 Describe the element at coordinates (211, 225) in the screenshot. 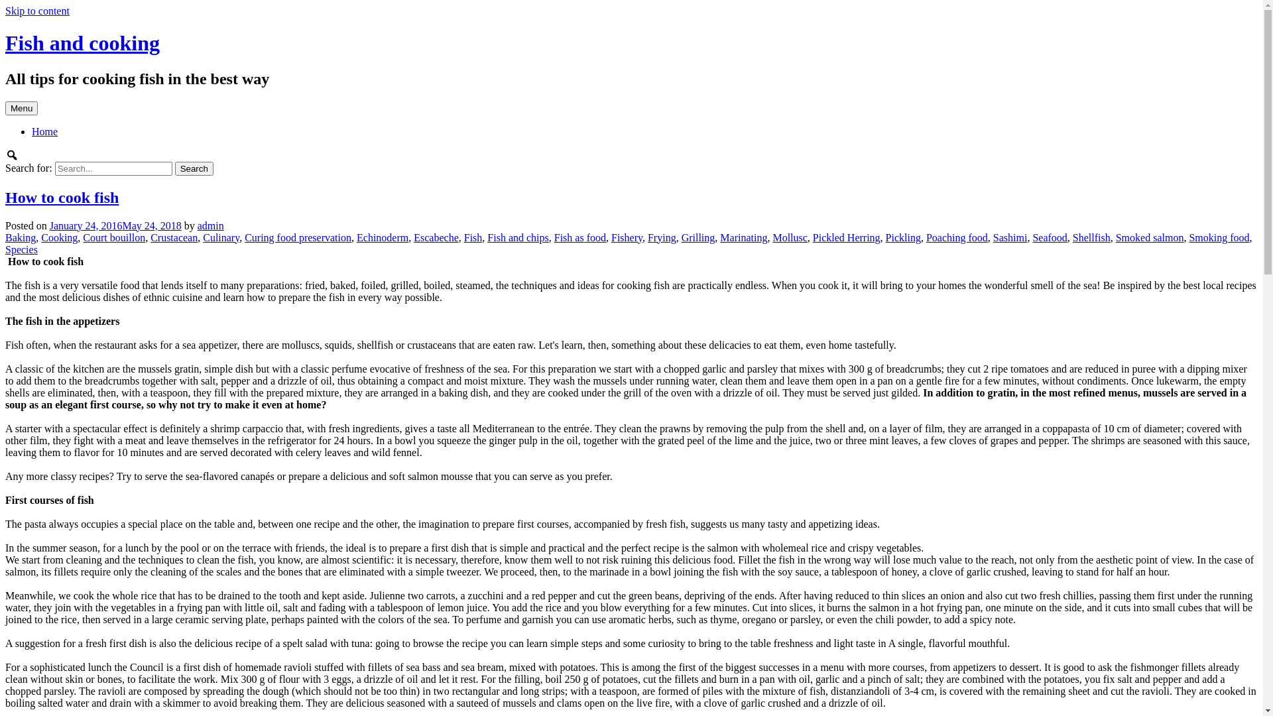

I see `admin` at that location.